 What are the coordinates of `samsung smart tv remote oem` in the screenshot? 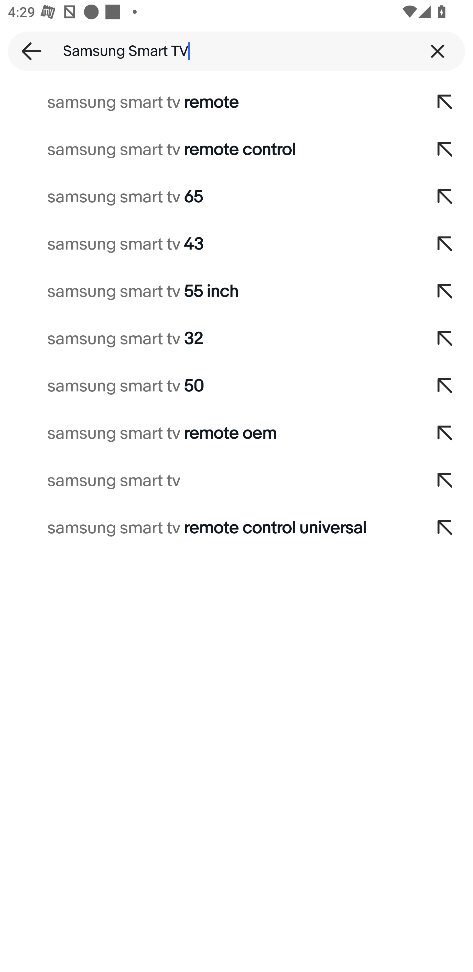 It's located at (209, 433).